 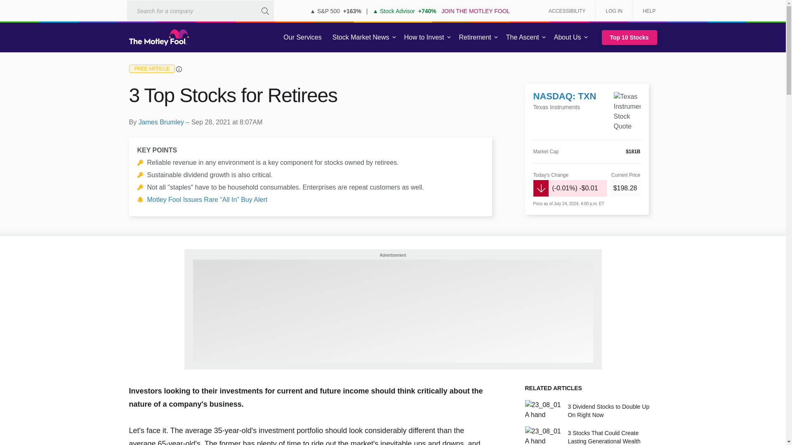 What do you see at coordinates (424, 37) in the screenshot?
I see `How to Invest` at bounding box center [424, 37].